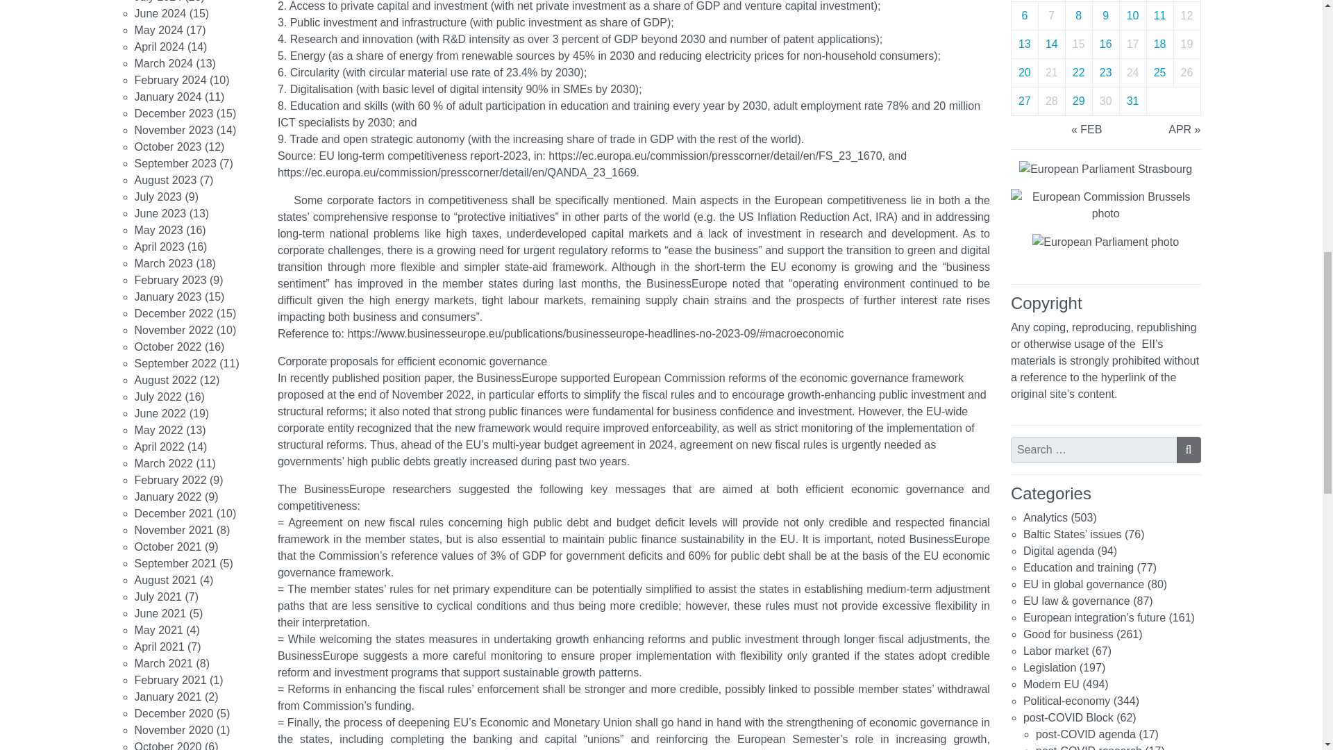  Describe the element at coordinates (168, 96) in the screenshot. I see `January 2024` at that location.